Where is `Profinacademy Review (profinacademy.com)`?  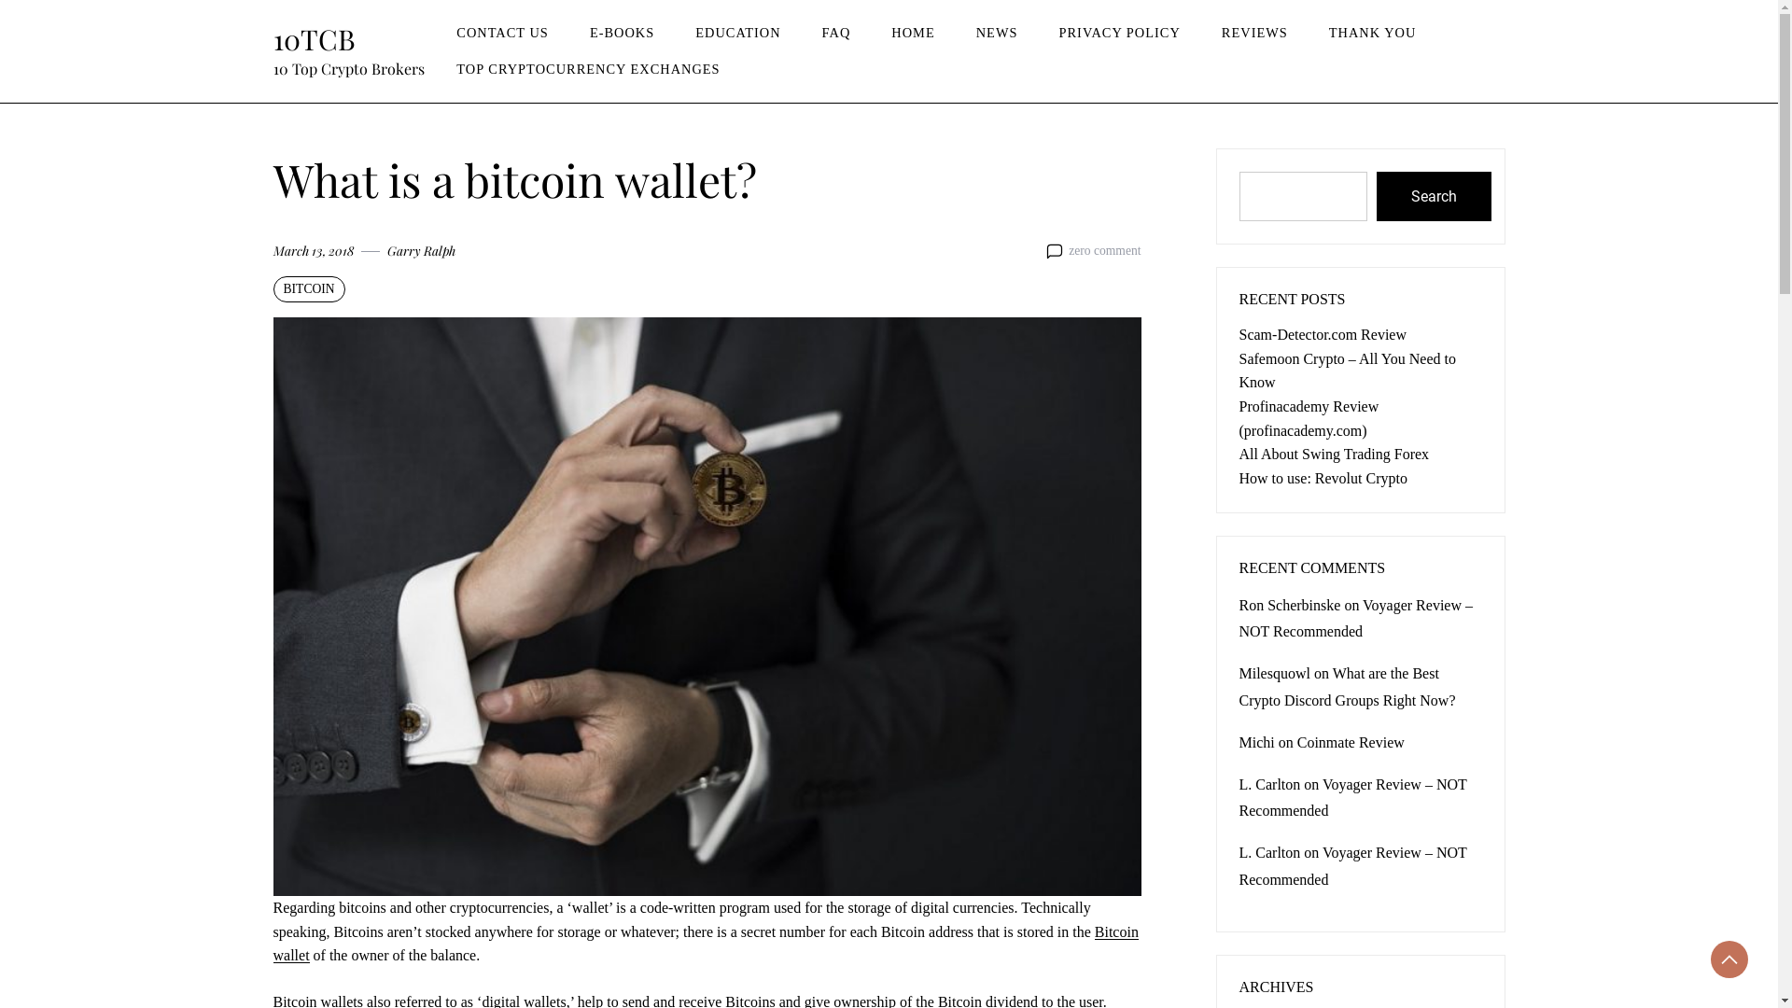 Profinacademy Review (profinacademy.com) is located at coordinates (1309, 418).